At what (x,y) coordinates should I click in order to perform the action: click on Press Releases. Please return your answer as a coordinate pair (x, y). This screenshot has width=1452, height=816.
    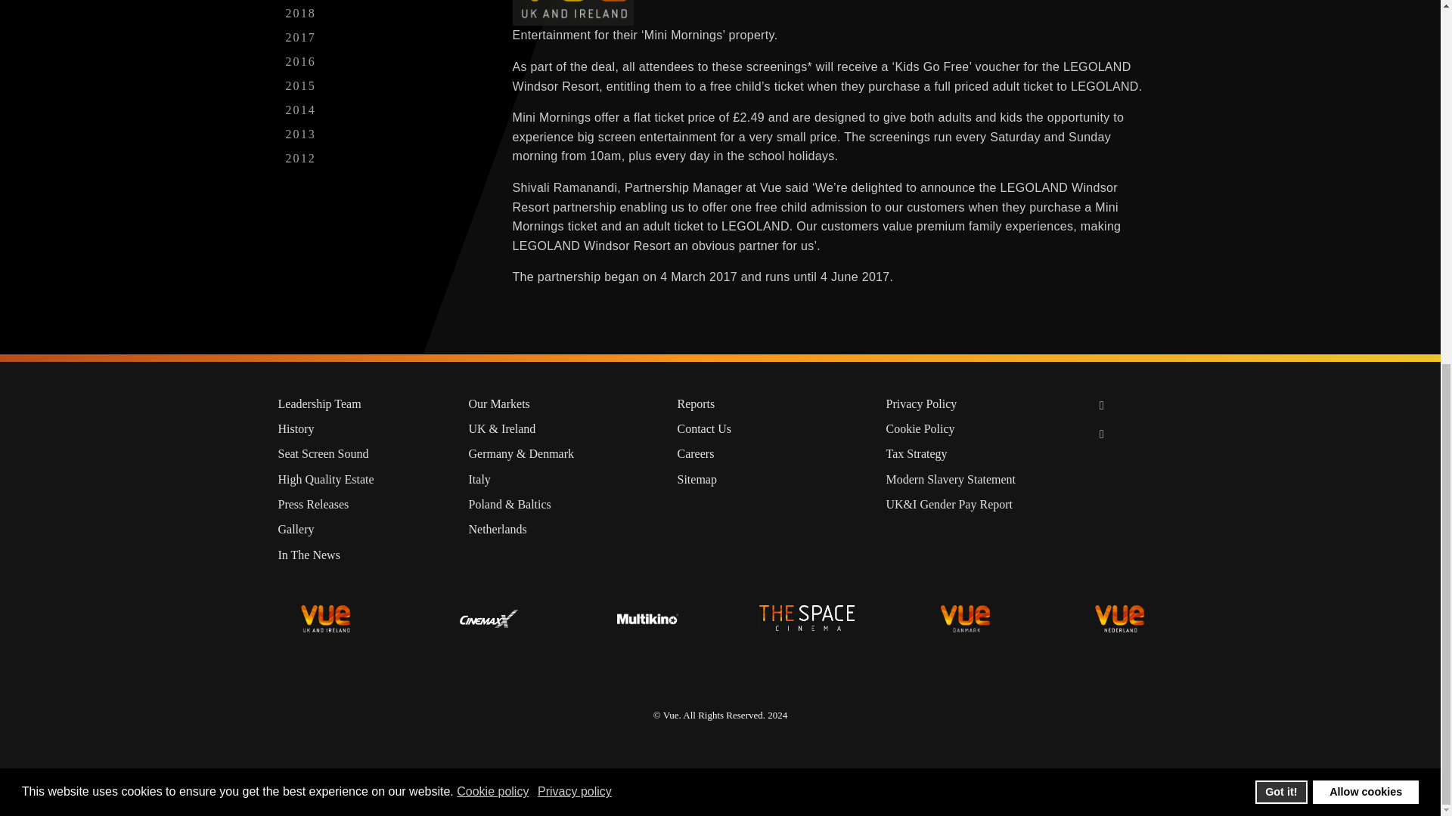
    Looking at the image, I should click on (361, 504).